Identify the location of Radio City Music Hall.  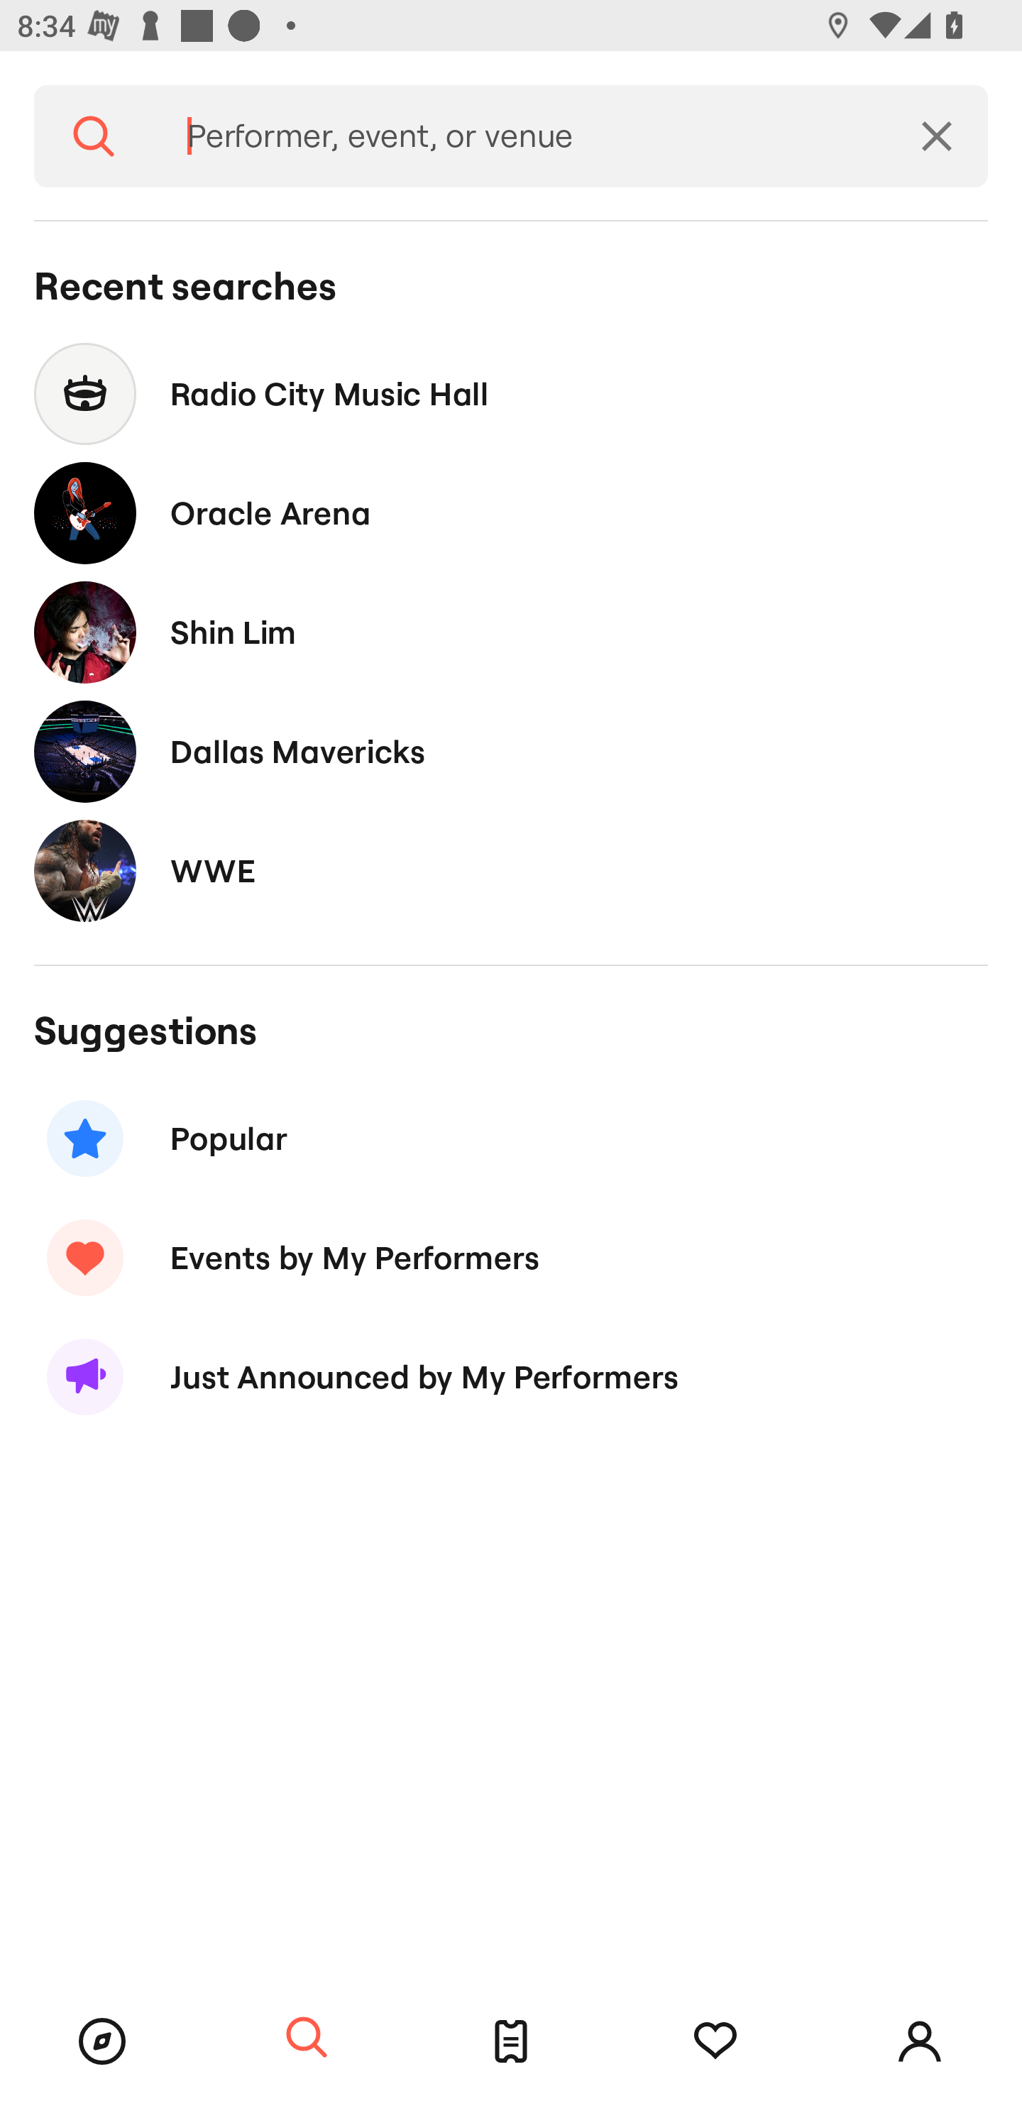
(511, 393).